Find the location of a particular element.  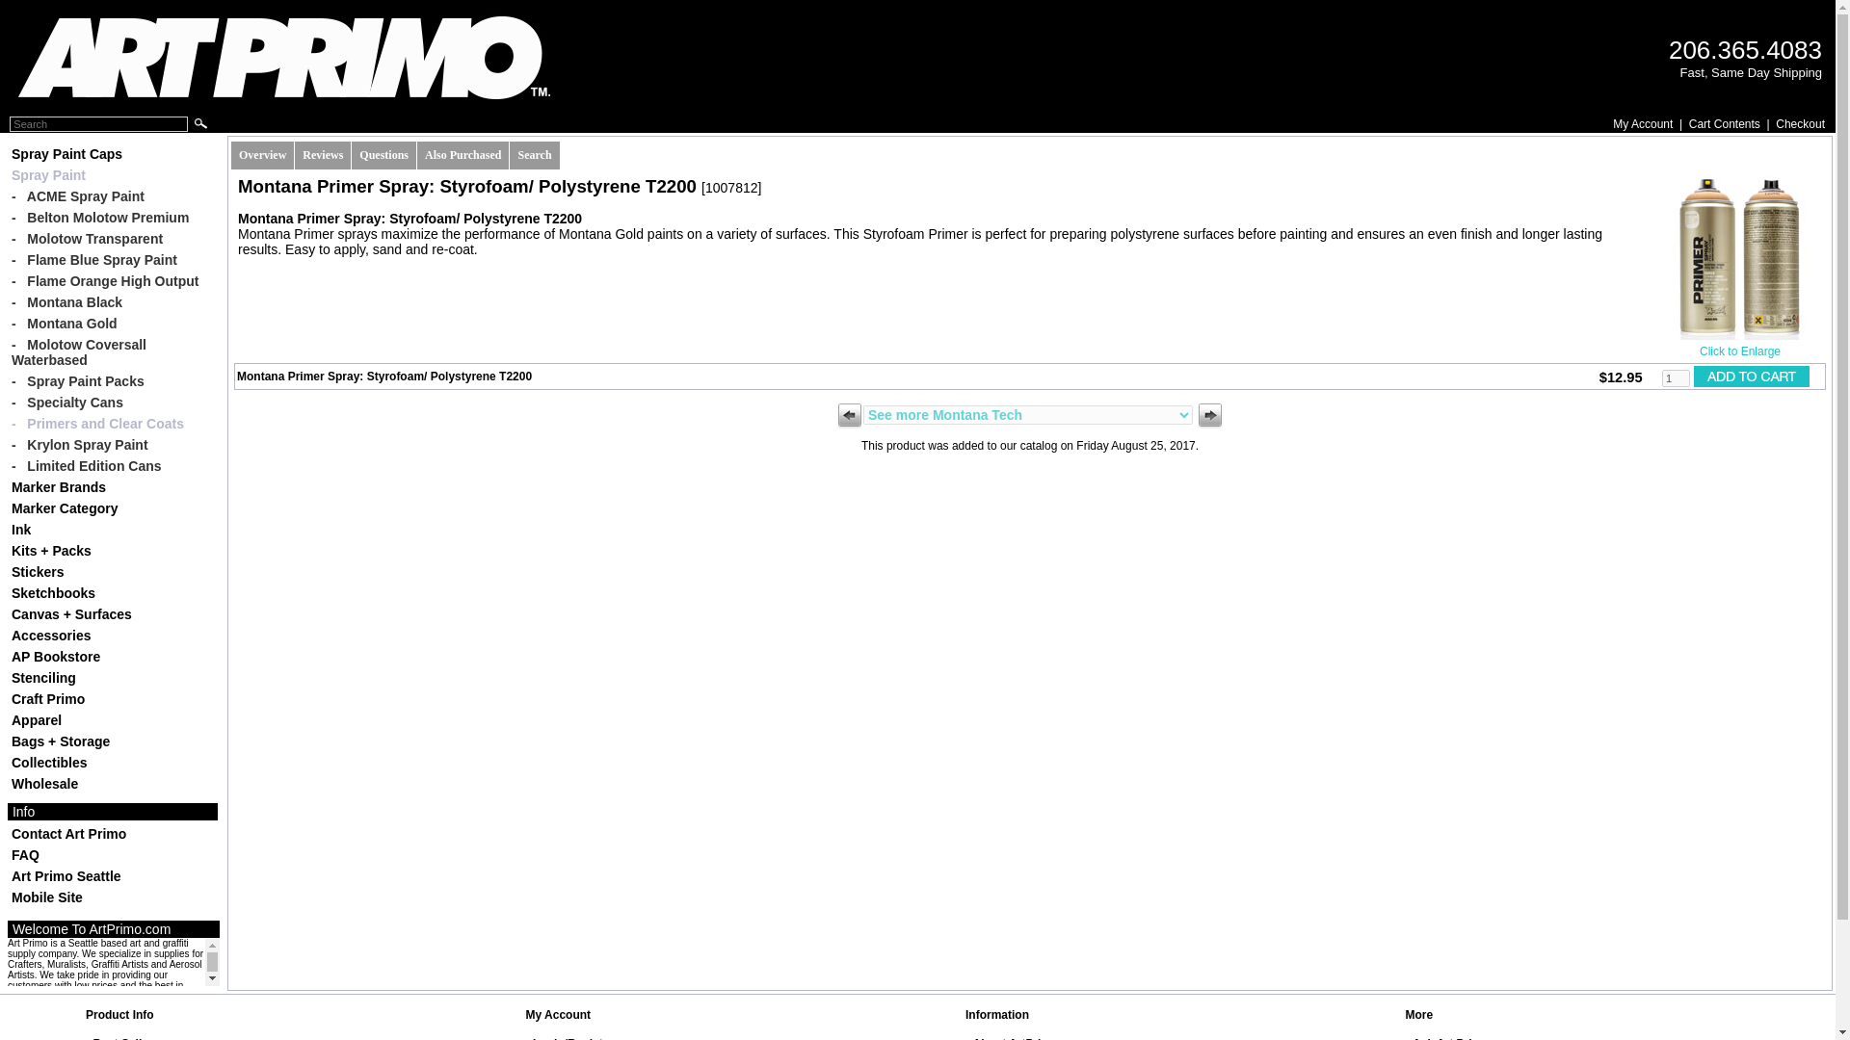

-   Montana Gold is located at coordinates (112, 324).